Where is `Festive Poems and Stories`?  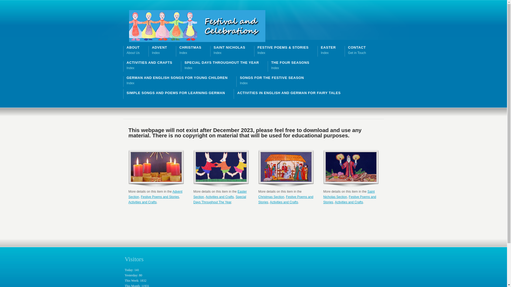 Festive Poems and Stories is located at coordinates (286, 200).